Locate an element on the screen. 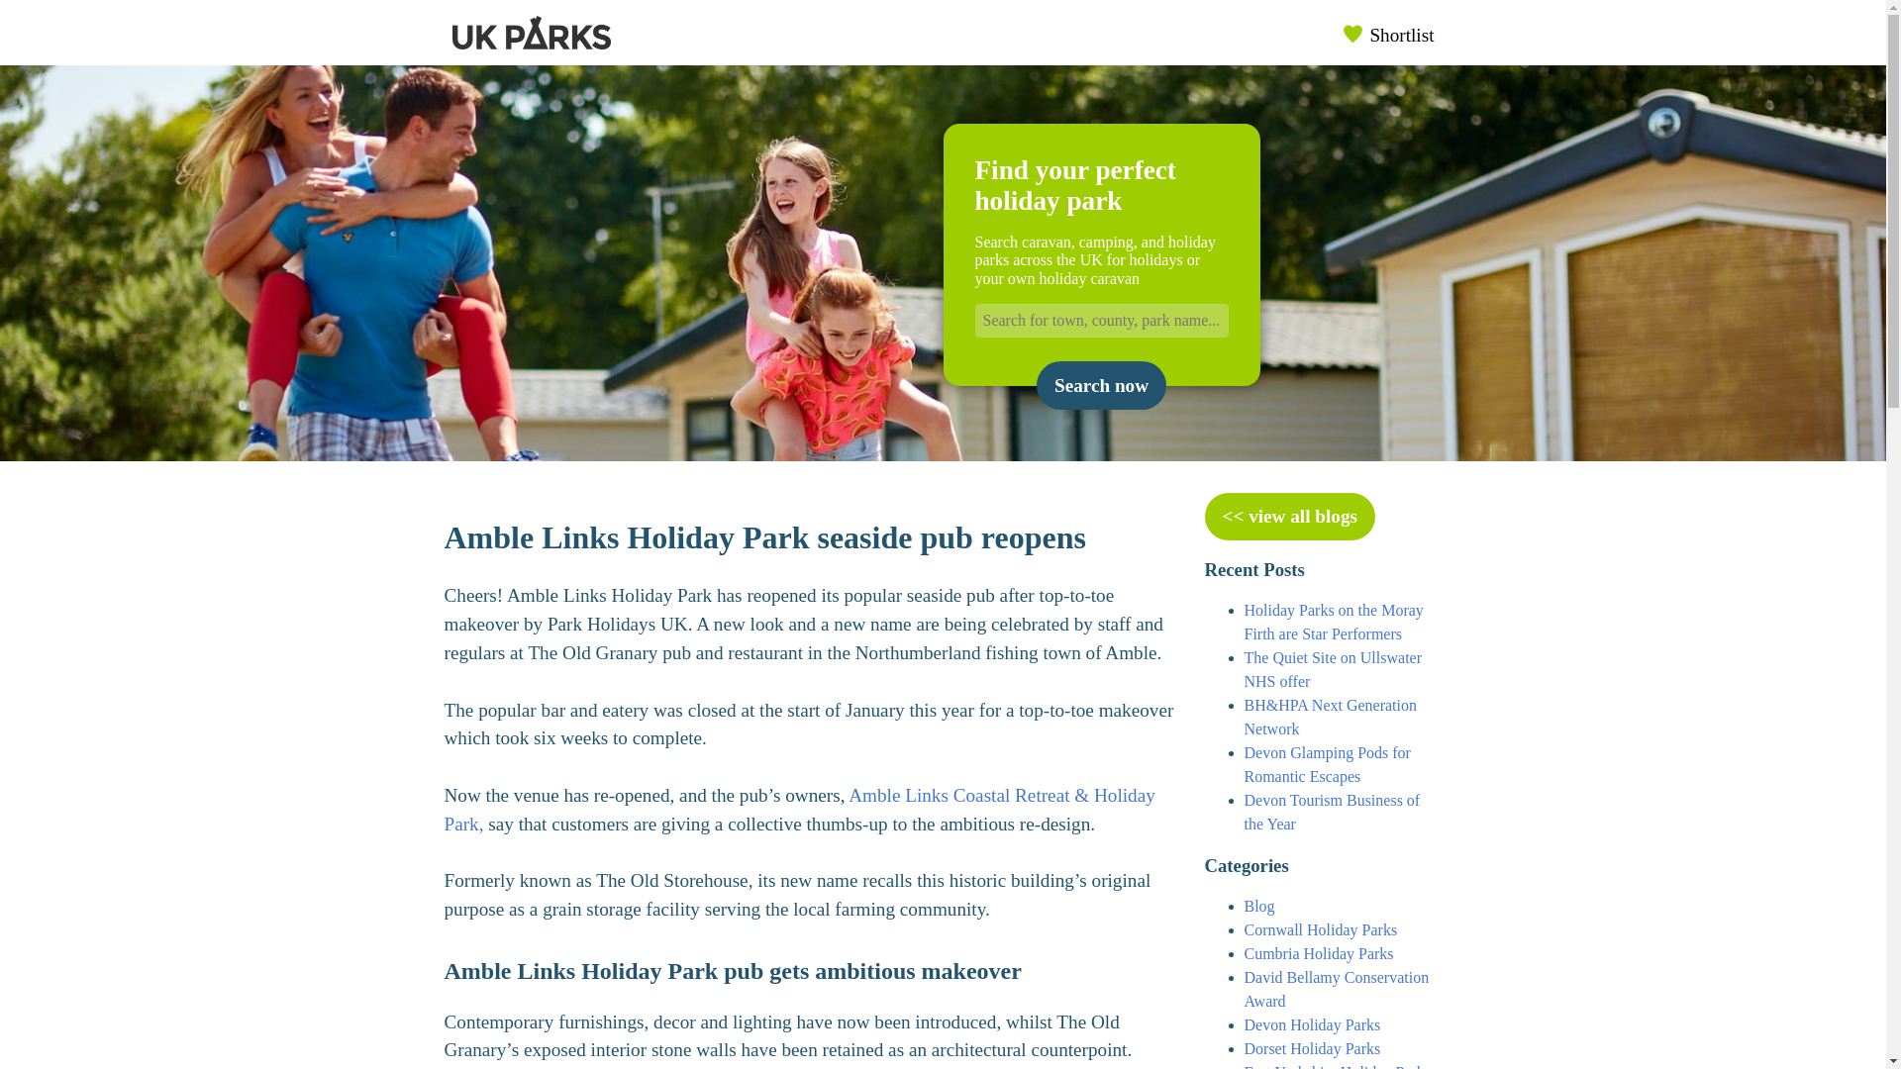  East Yorkshire Holiday Parks is located at coordinates (1336, 1066).